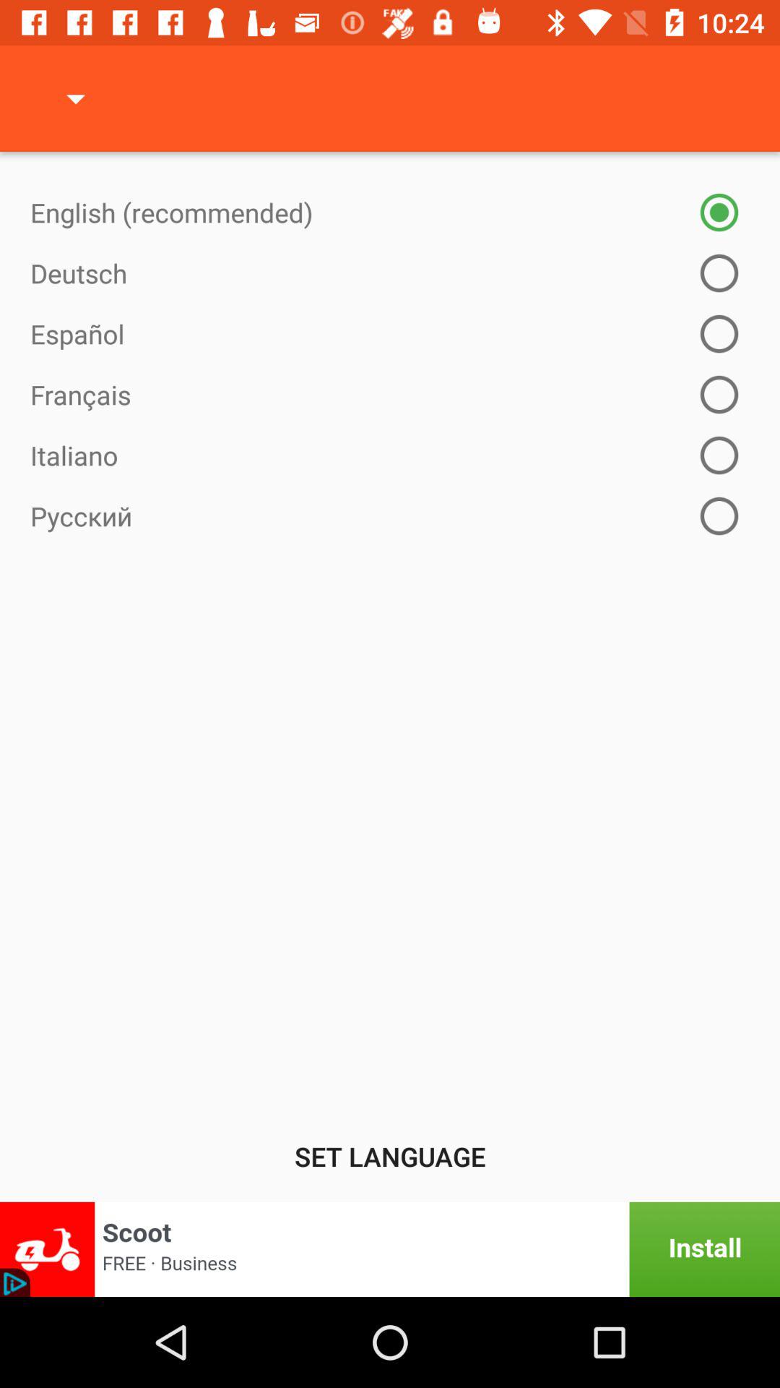 This screenshot has height=1388, width=780. What do you see at coordinates (390, 1249) in the screenshot?
I see `ad-install app` at bounding box center [390, 1249].